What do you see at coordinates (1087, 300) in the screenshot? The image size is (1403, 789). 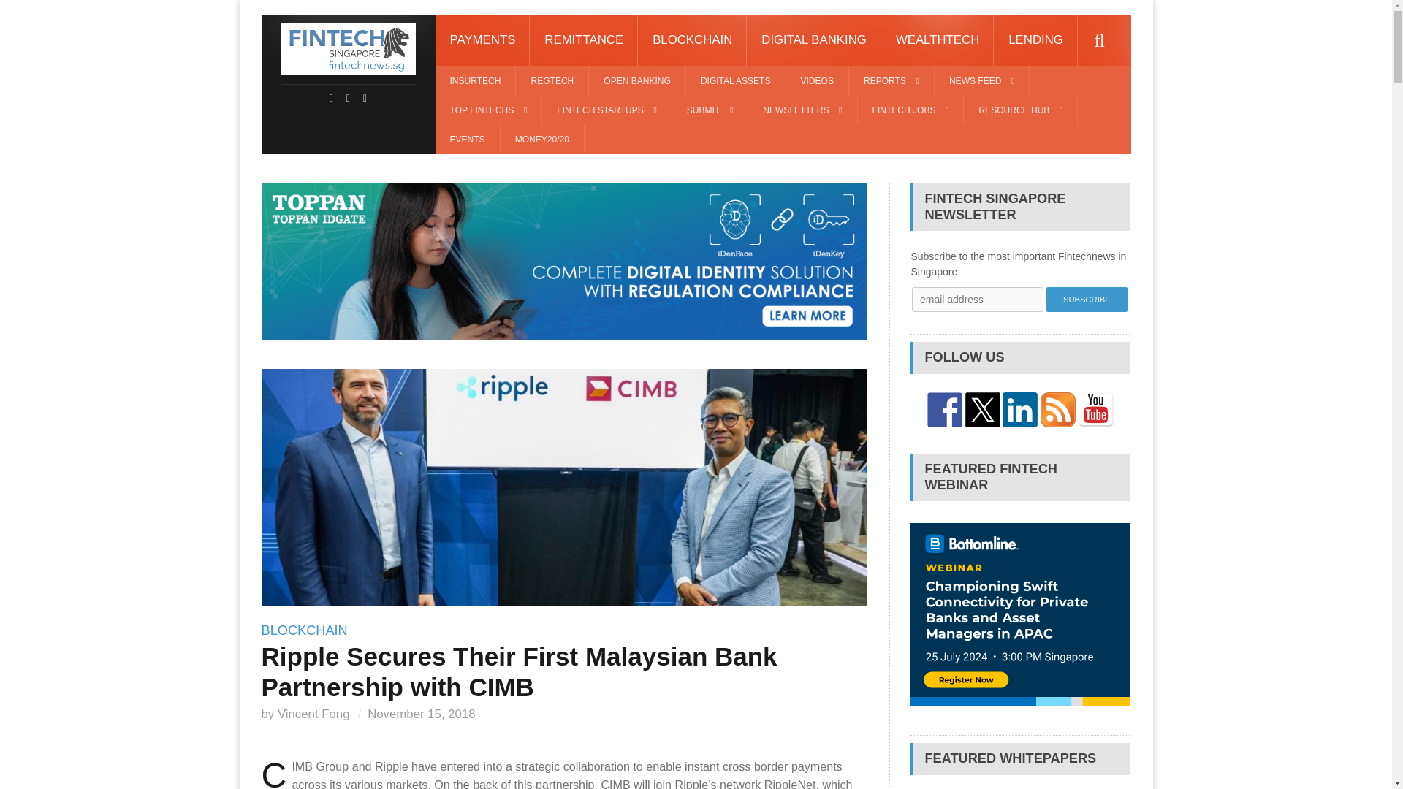 I see `Subscribe` at bounding box center [1087, 300].